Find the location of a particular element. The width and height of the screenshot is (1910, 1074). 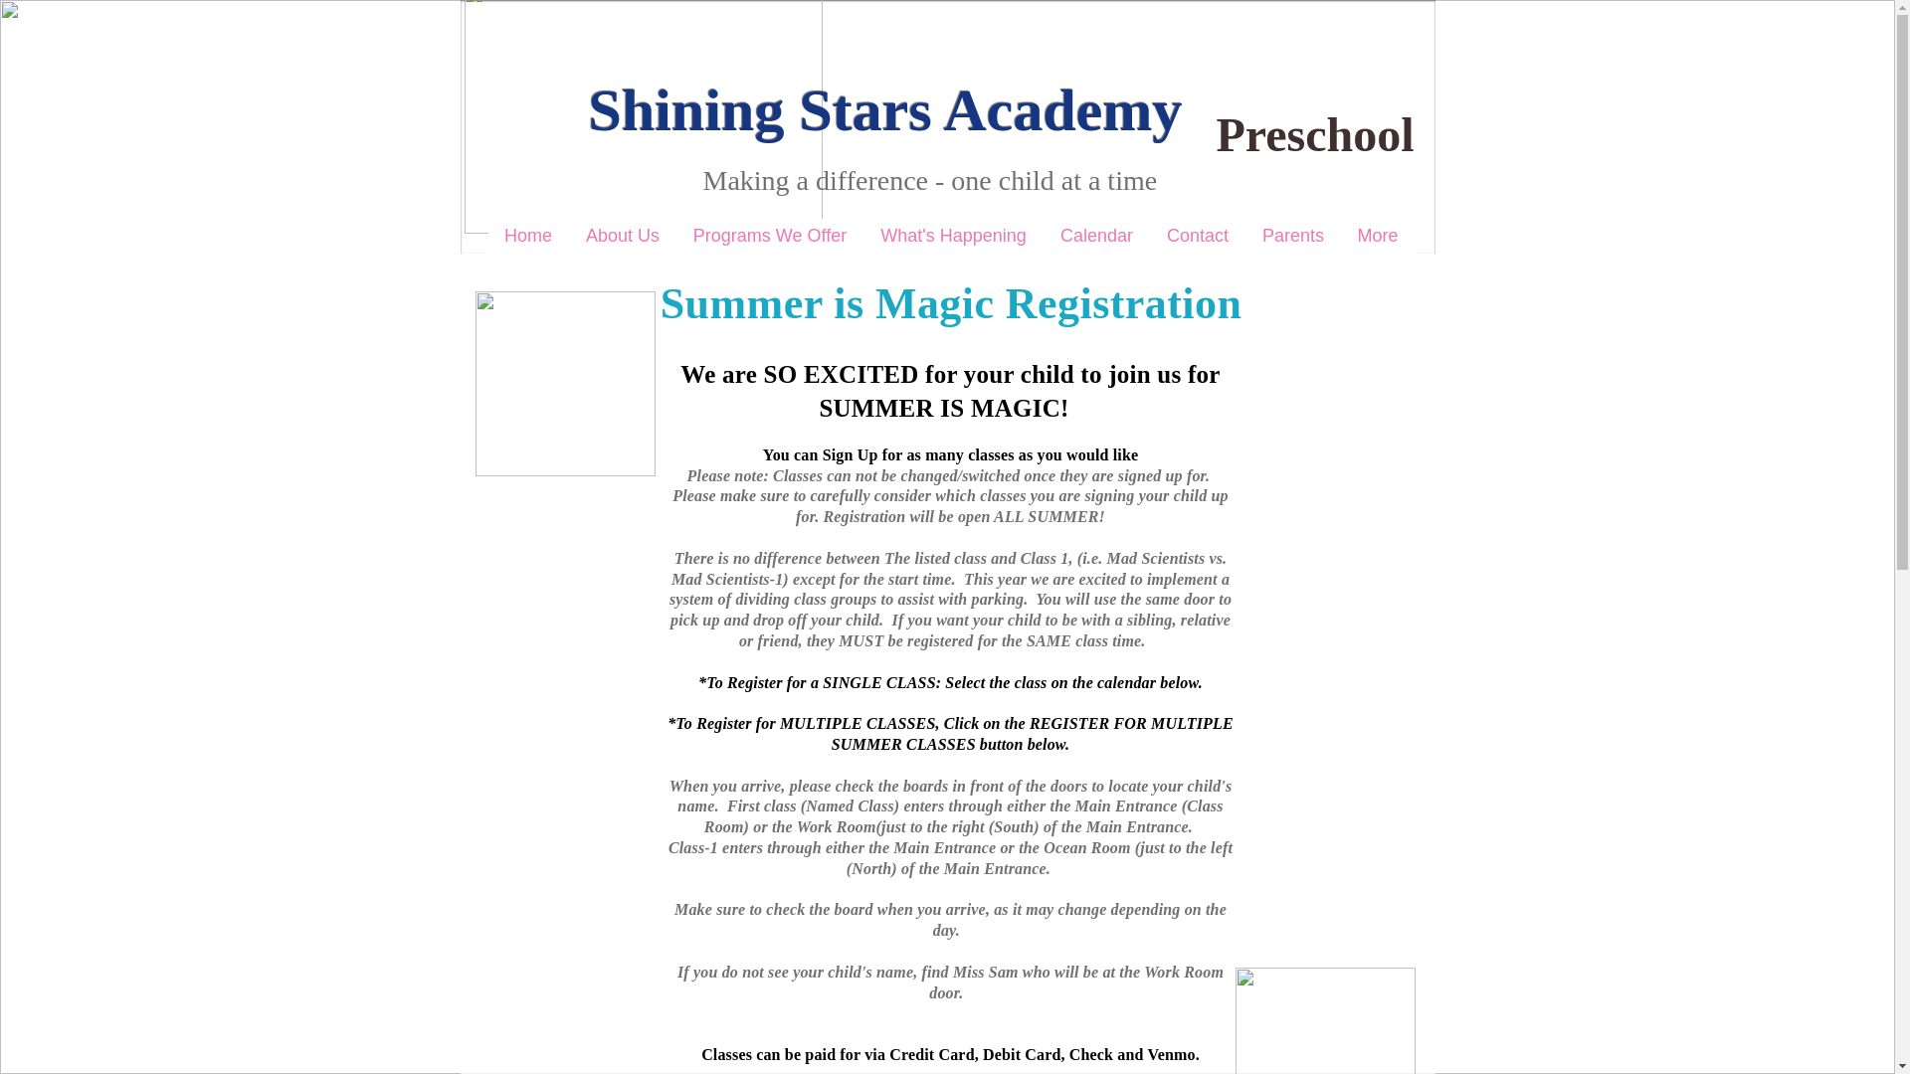

Contact is located at coordinates (1197, 236).